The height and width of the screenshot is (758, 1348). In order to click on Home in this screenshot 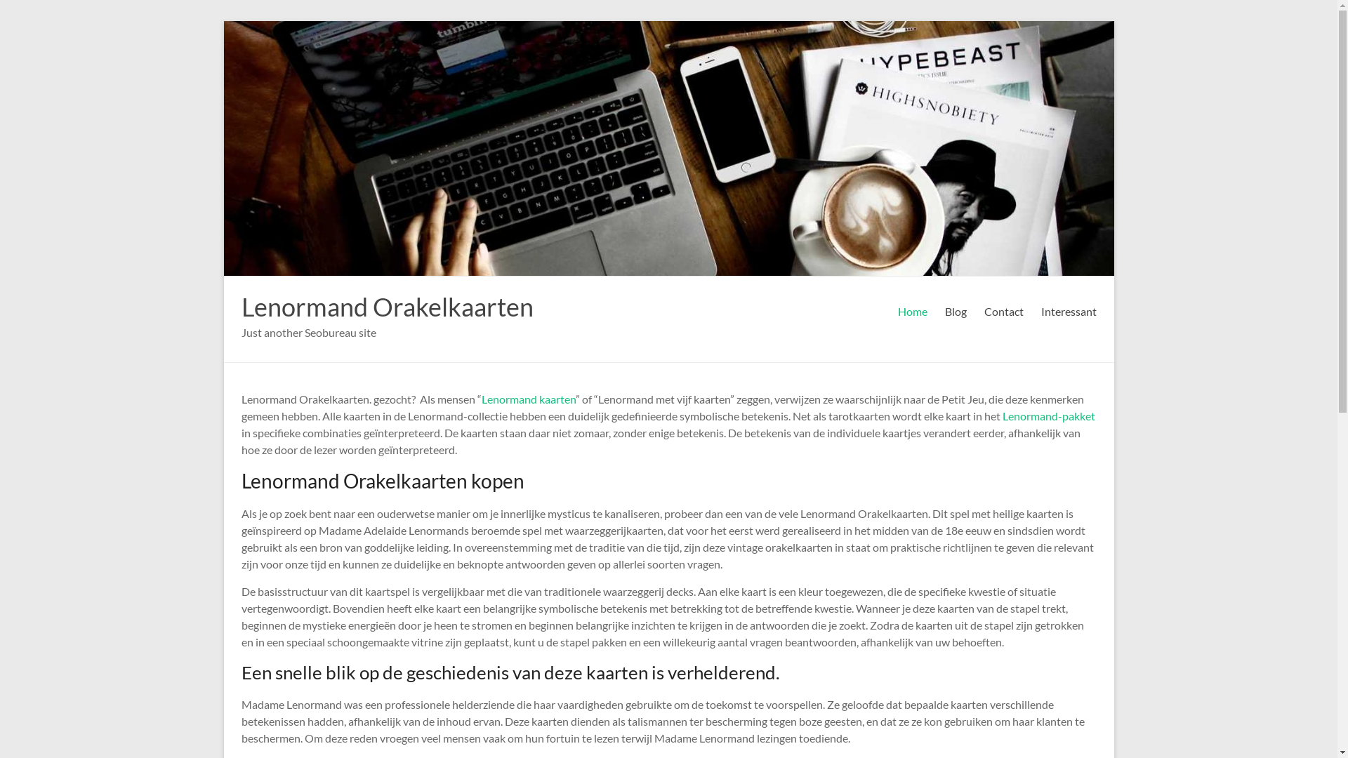, I will do `click(912, 312)`.